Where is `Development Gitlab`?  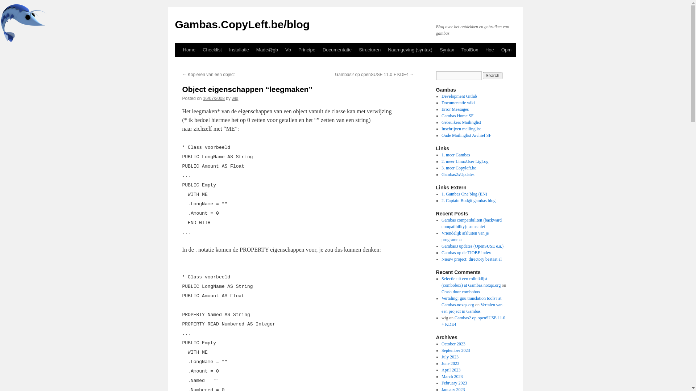
Development Gitlab is located at coordinates (459, 96).